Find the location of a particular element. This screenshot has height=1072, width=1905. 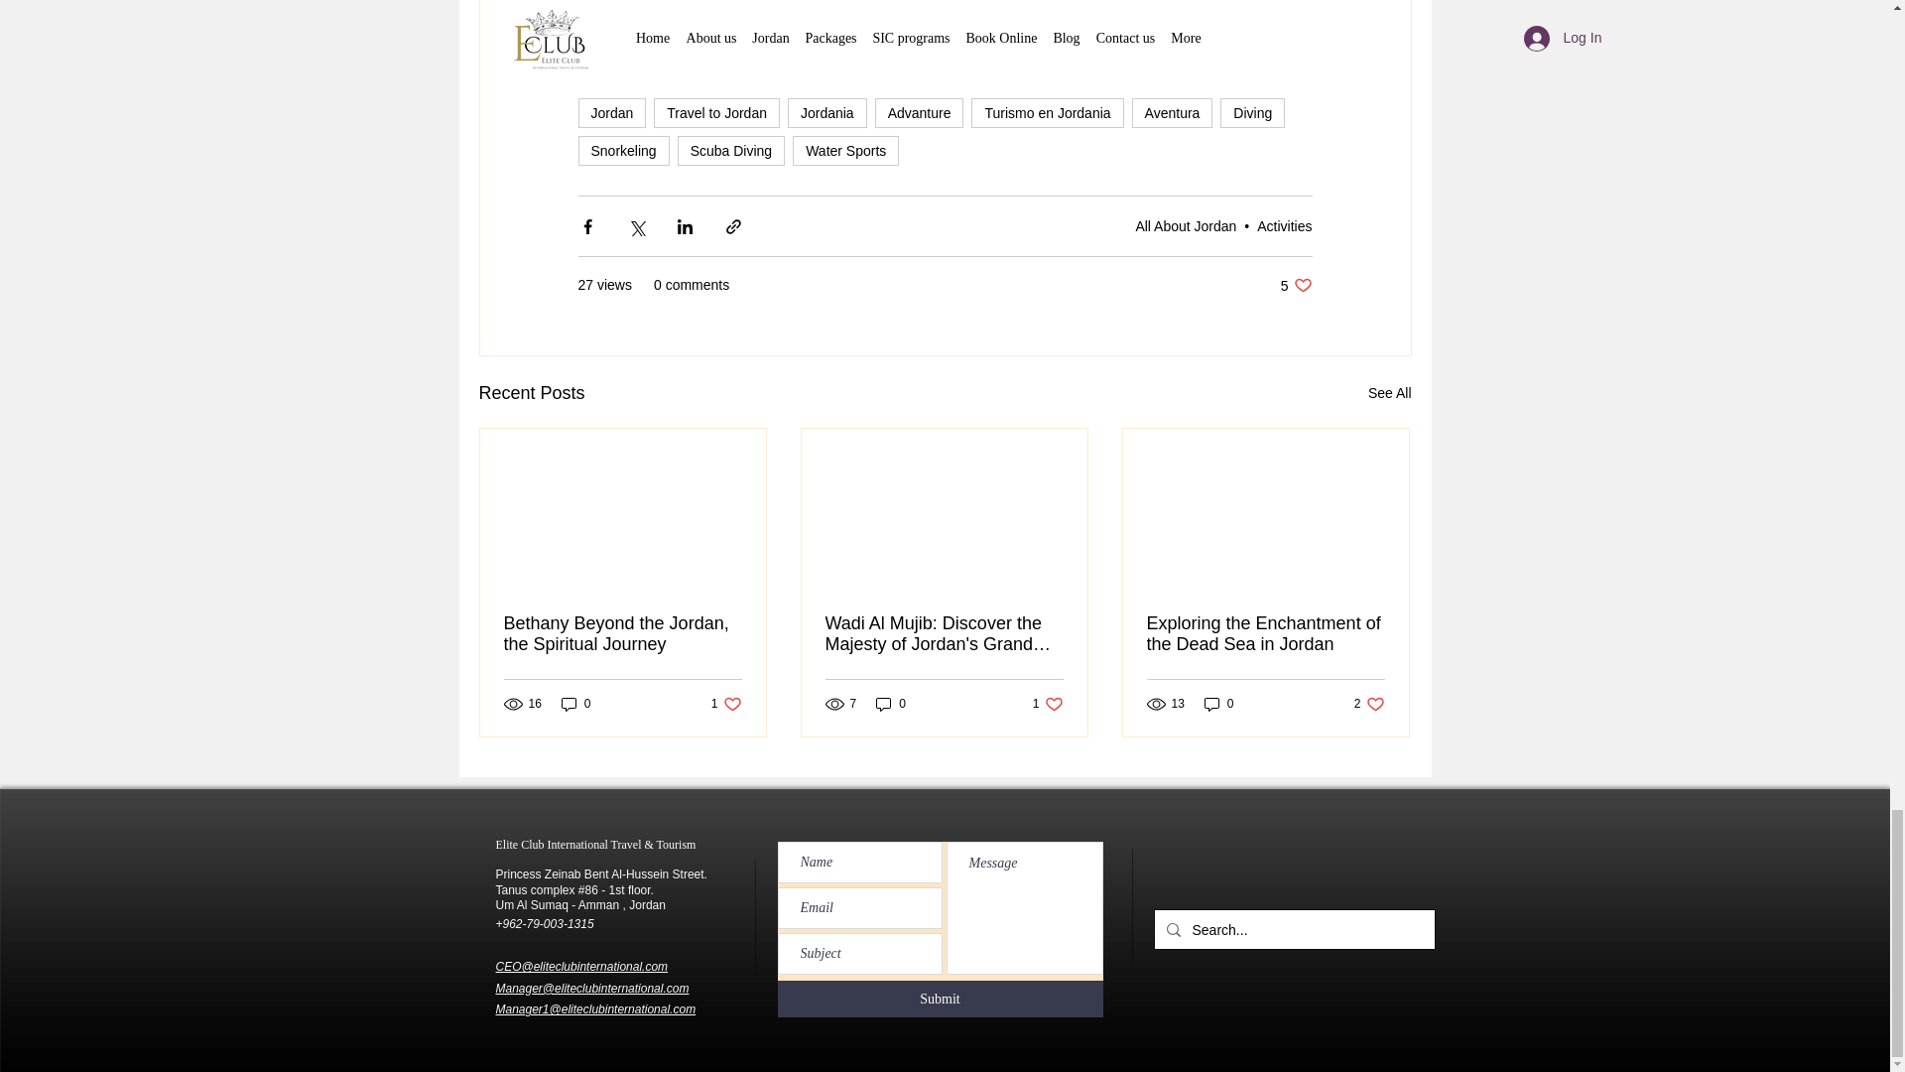

Travel to Jordan is located at coordinates (716, 113).